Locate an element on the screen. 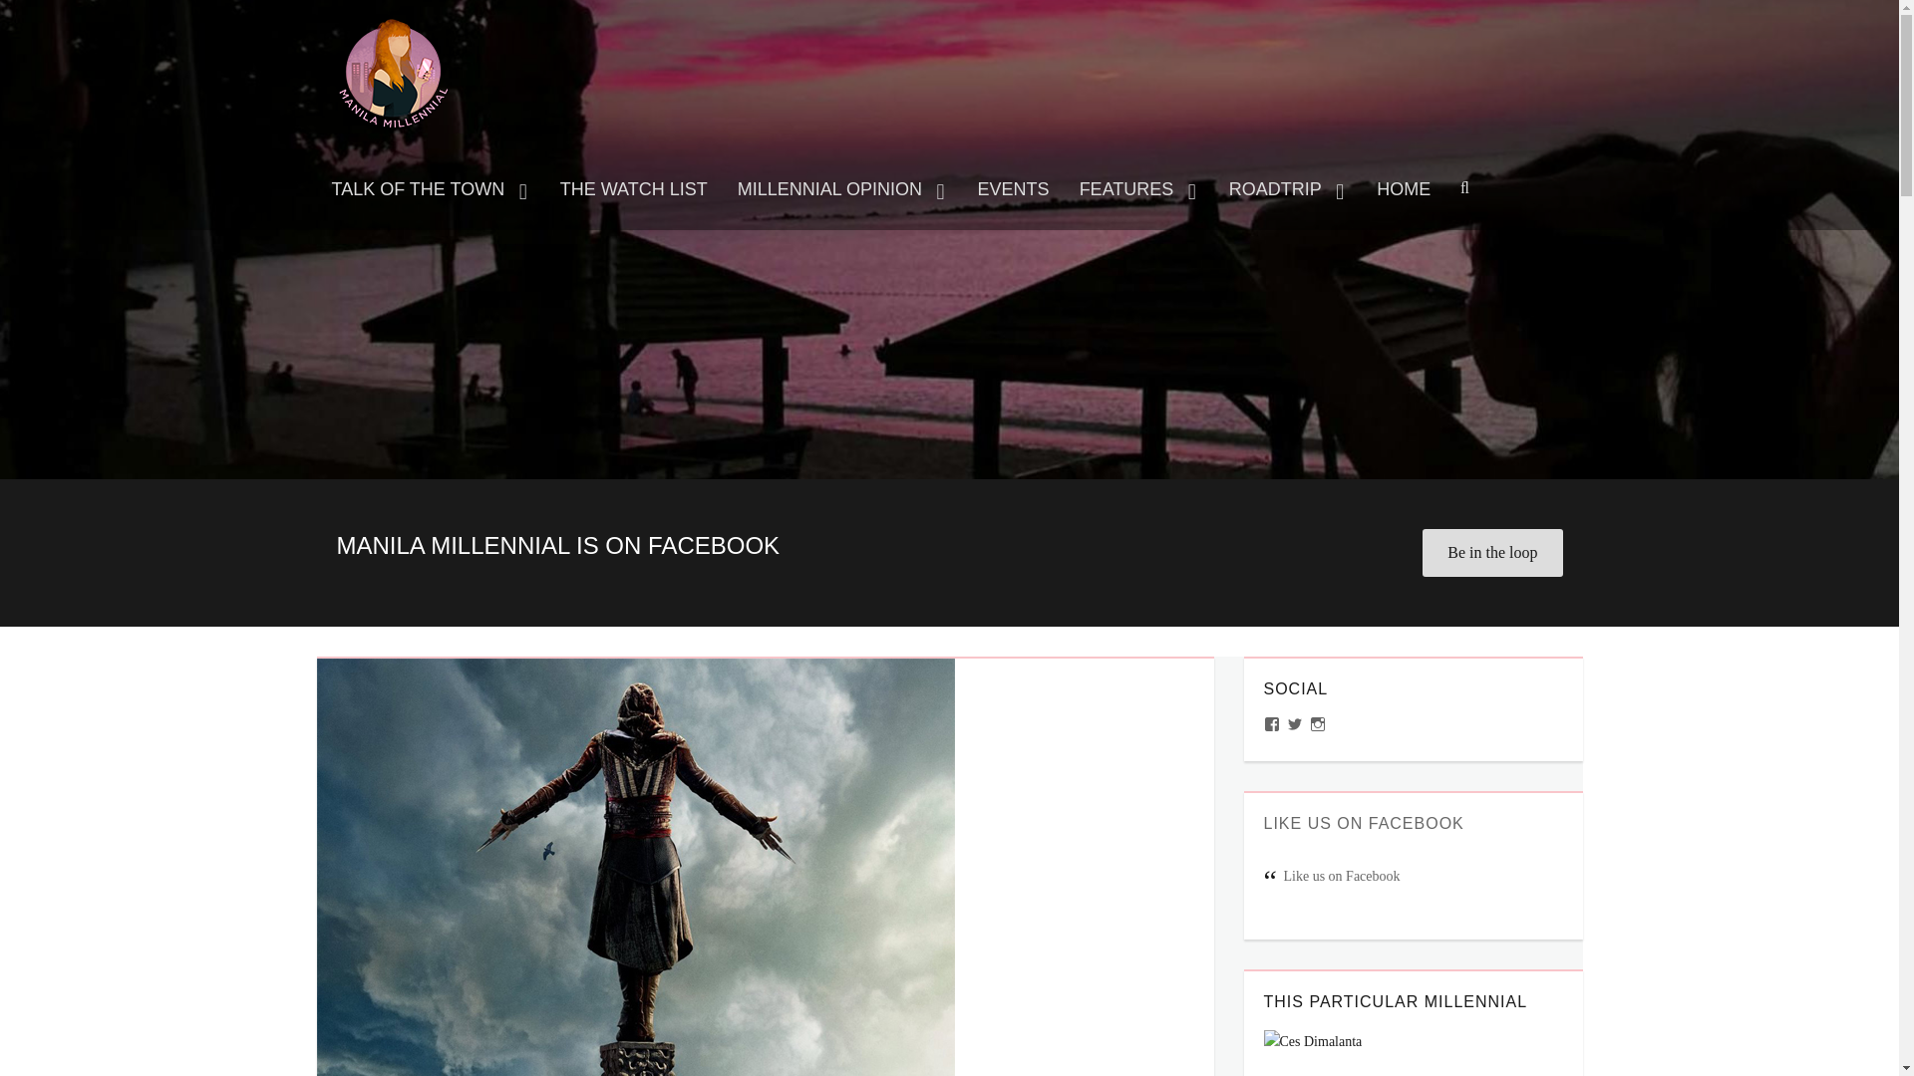  Be in the loop is located at coordinates (1491, 552).